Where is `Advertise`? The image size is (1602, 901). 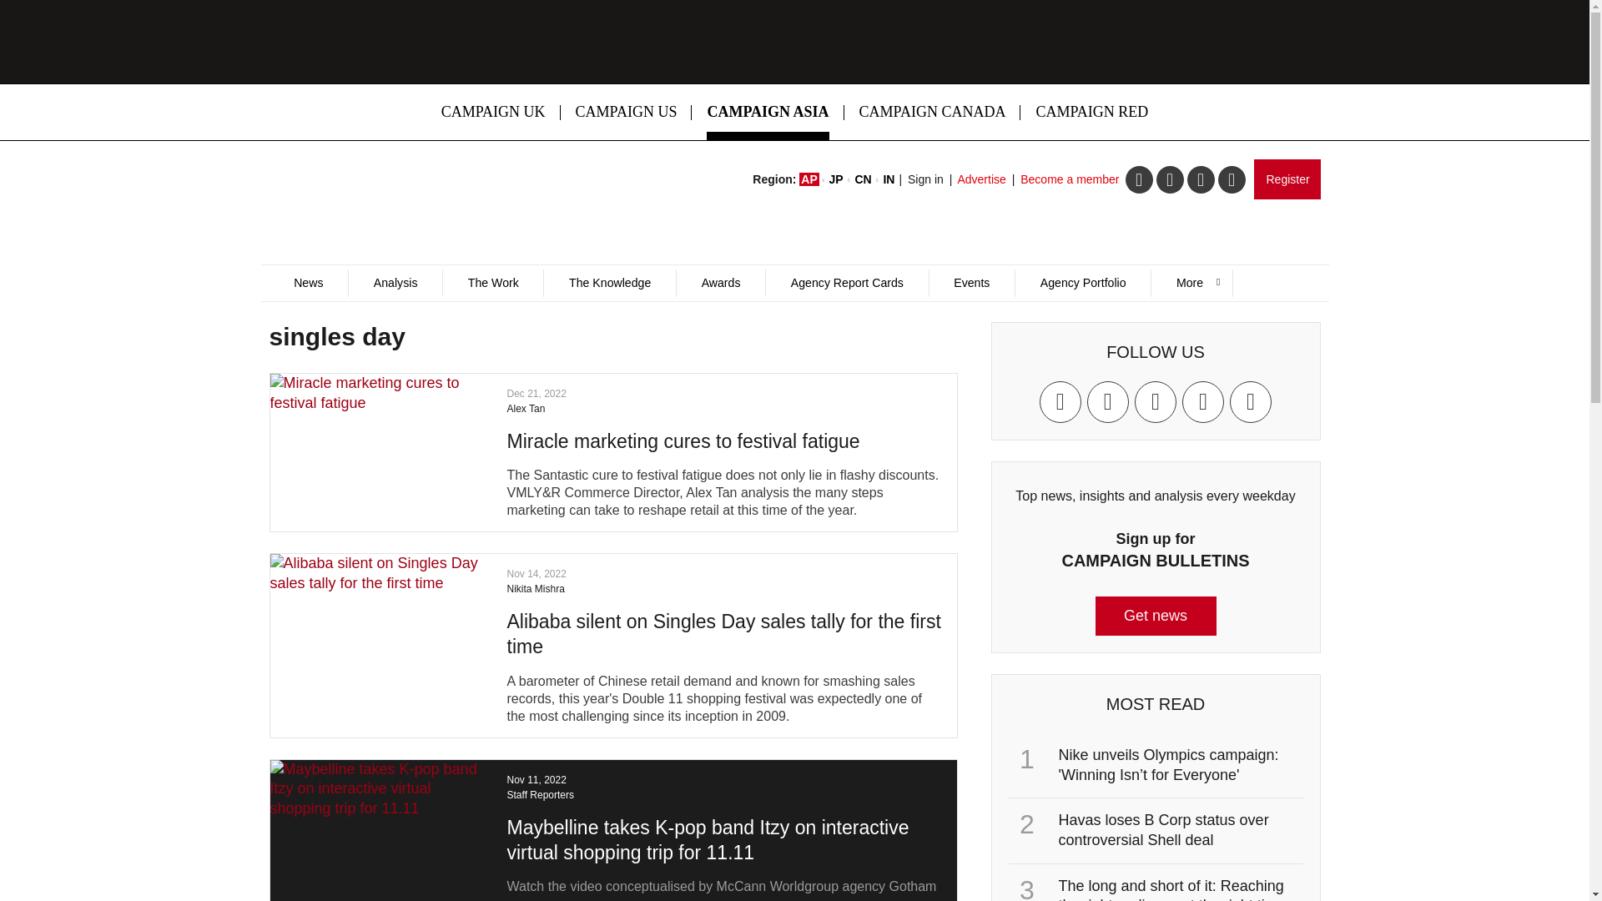
Advertise is located at coordinates (981, 179).